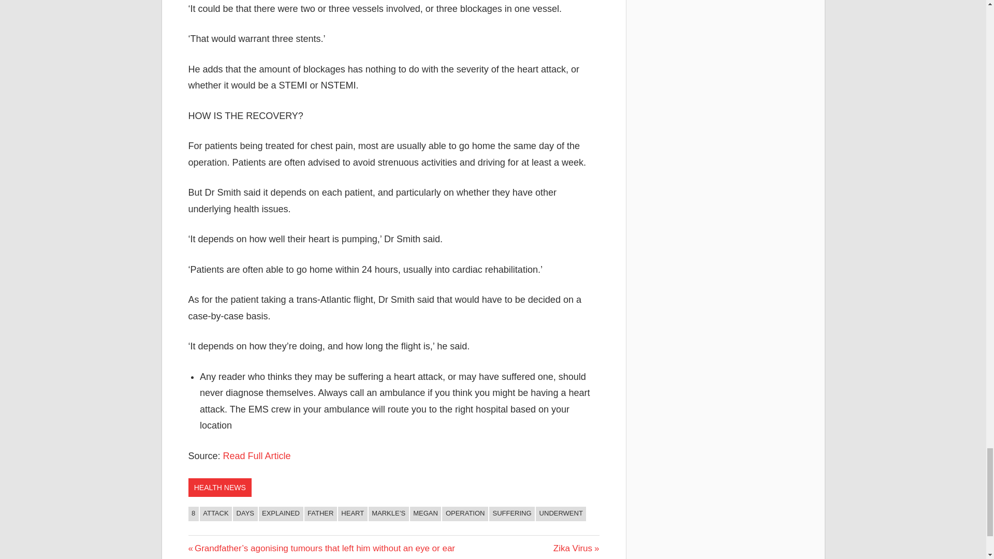 The height and width of the screenshot is (559, 994). What do you see at coordinates (320, 513) in the screenshot?
I see `EXPLAINED` at bounding box center [320, 513].